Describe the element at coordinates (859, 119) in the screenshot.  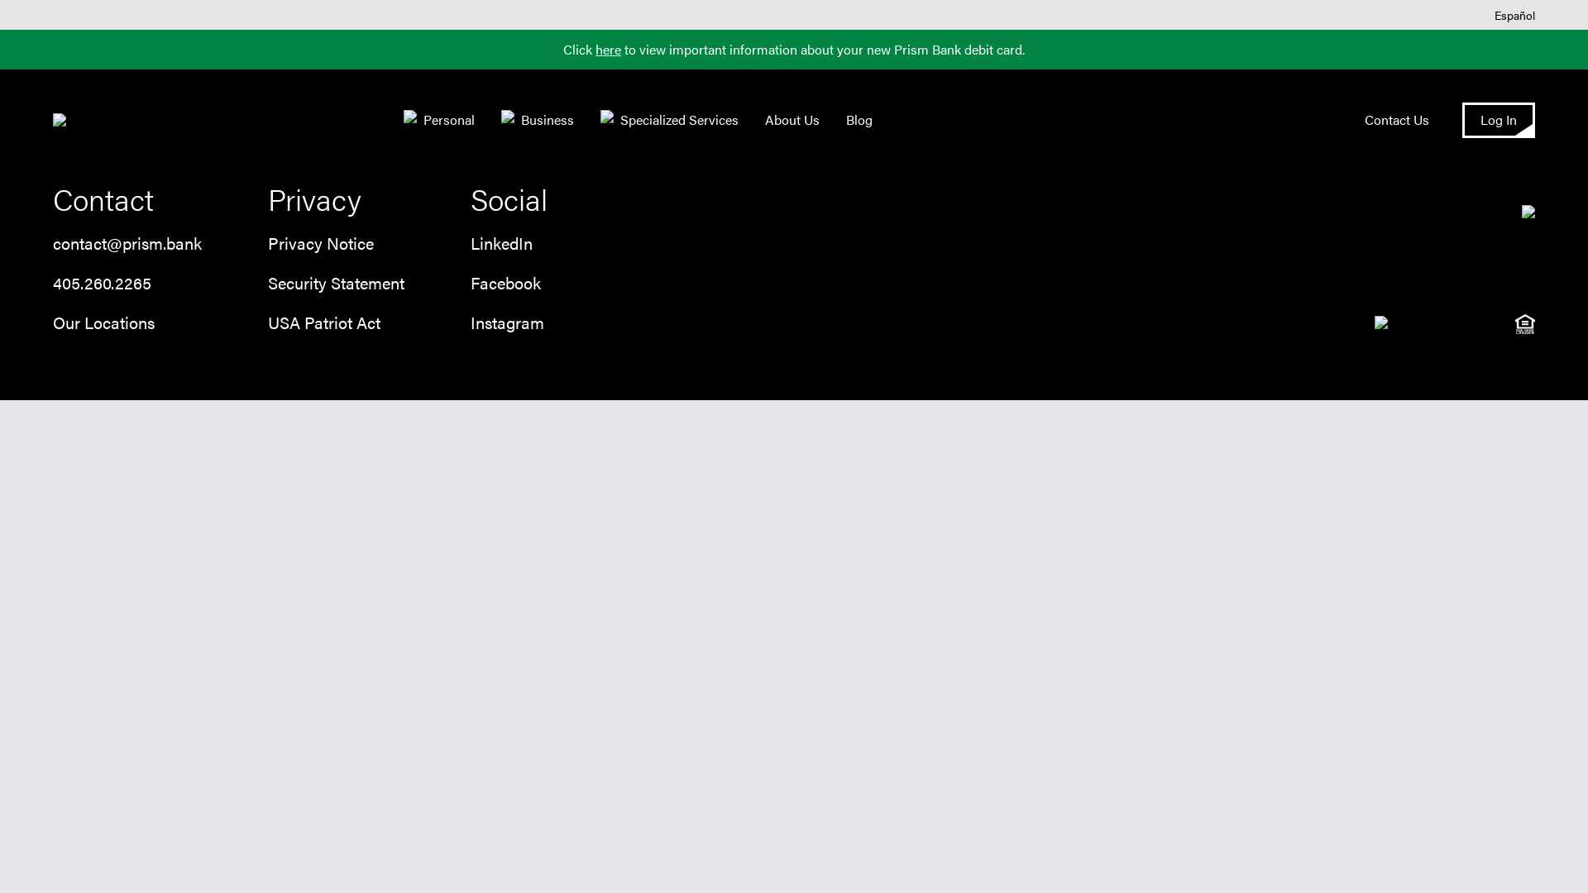
I see `Blog` at that location.